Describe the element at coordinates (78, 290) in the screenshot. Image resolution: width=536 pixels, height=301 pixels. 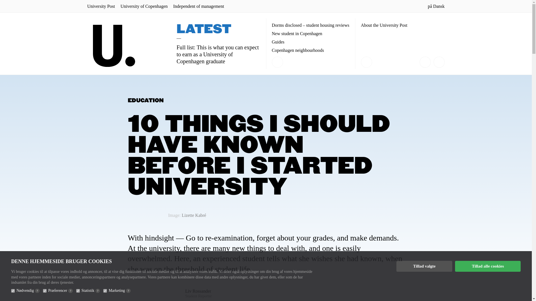
I see `on` at that location.